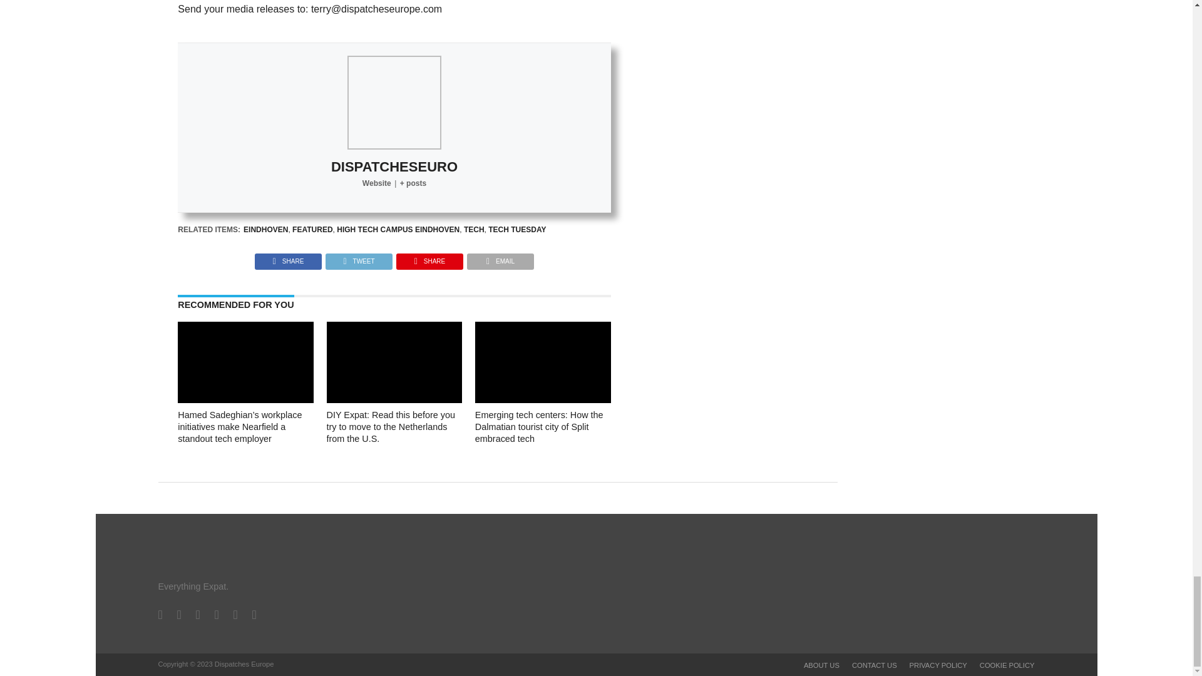 This screenshot has height=676, width=1202. What do you see at coordinates (358, 258) in the screenshot?
I see `Tweet This Post` at bounding box center [358, 258].